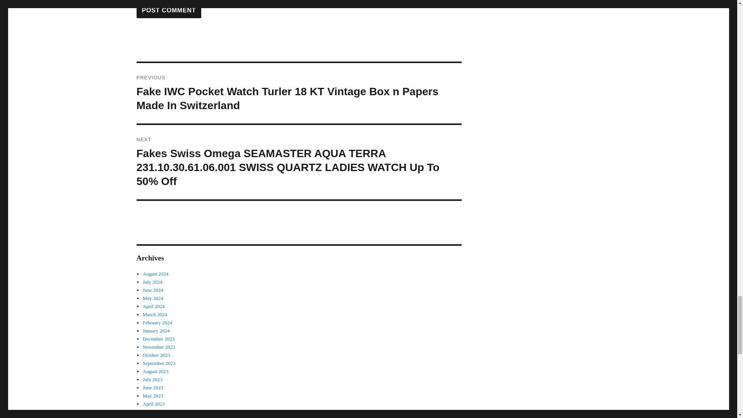 The image size is (743, 418). Describe the element at coordinates (156, 273) in the screenshot. I see `August 2024` at that location.